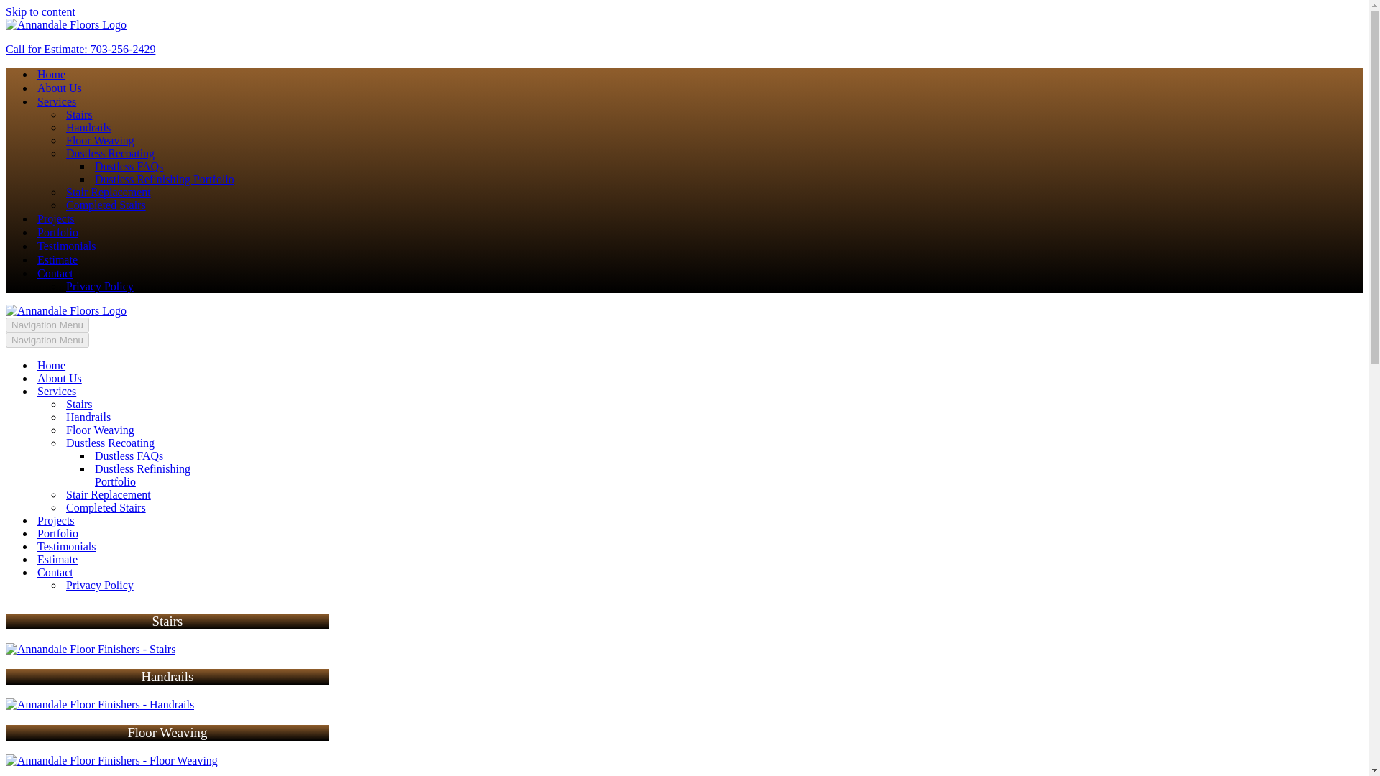 This screenshot has width=1380, height=776. Describe the element at coordinates (56, 101) in the screenshot. I see `Services` at that location.